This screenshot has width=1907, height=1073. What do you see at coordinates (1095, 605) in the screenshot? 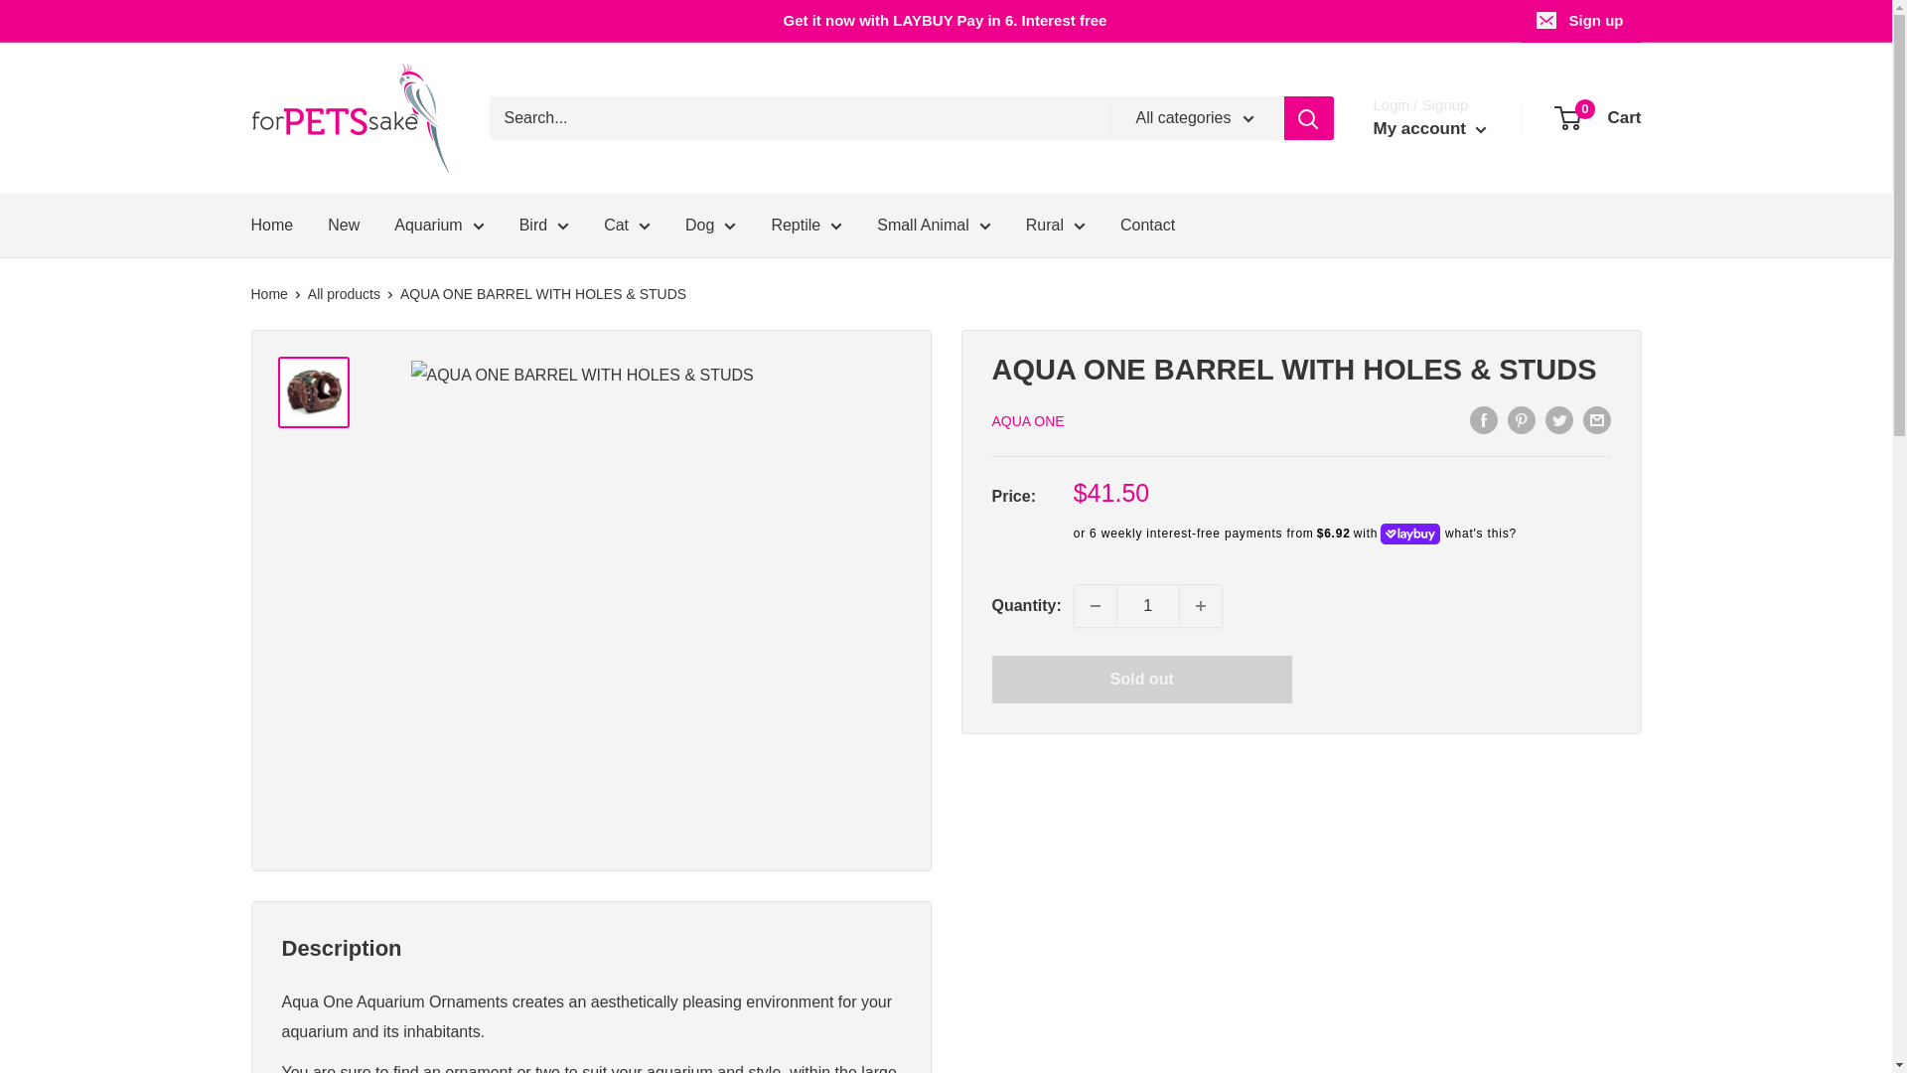
I see `Decrease quantity by 1` at bounding box center [1095, 605].